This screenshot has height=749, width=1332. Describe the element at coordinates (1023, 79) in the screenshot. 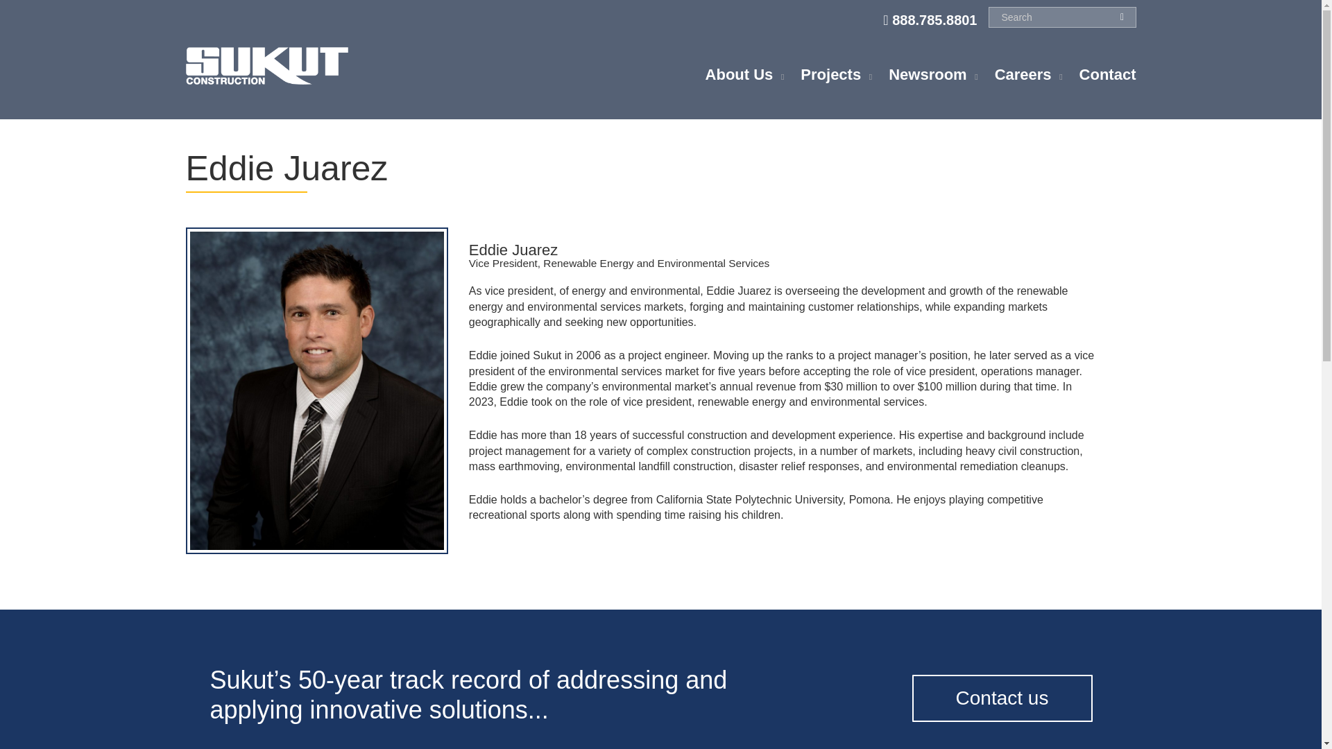

I see `Careers` at that location.